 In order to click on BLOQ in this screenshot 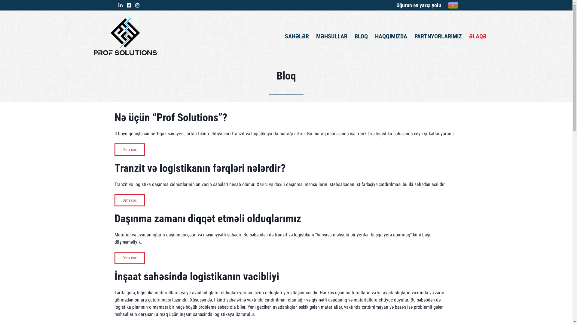, I will do `click(361, 36)`.